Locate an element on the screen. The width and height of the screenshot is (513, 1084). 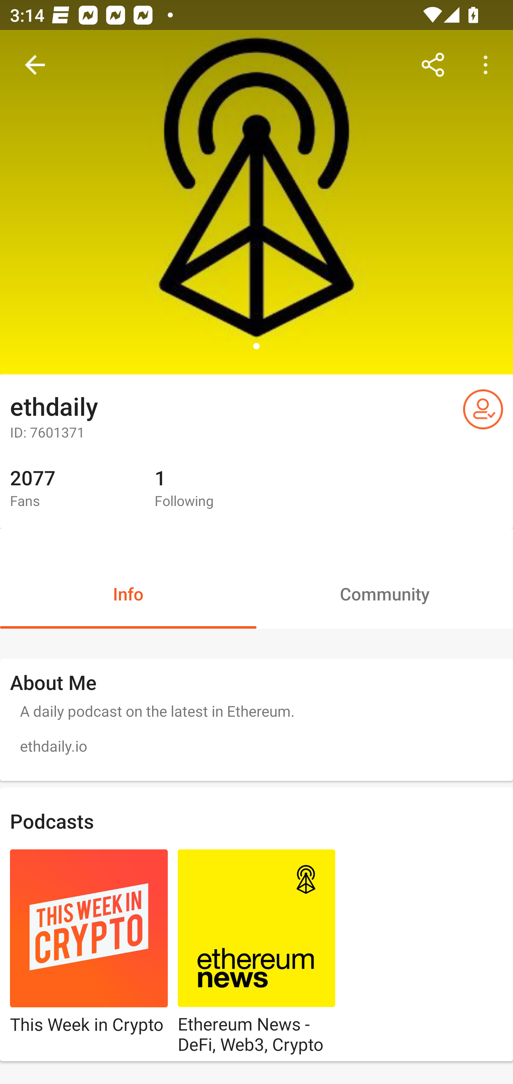
1 Following is located at coordinates (217, 489).